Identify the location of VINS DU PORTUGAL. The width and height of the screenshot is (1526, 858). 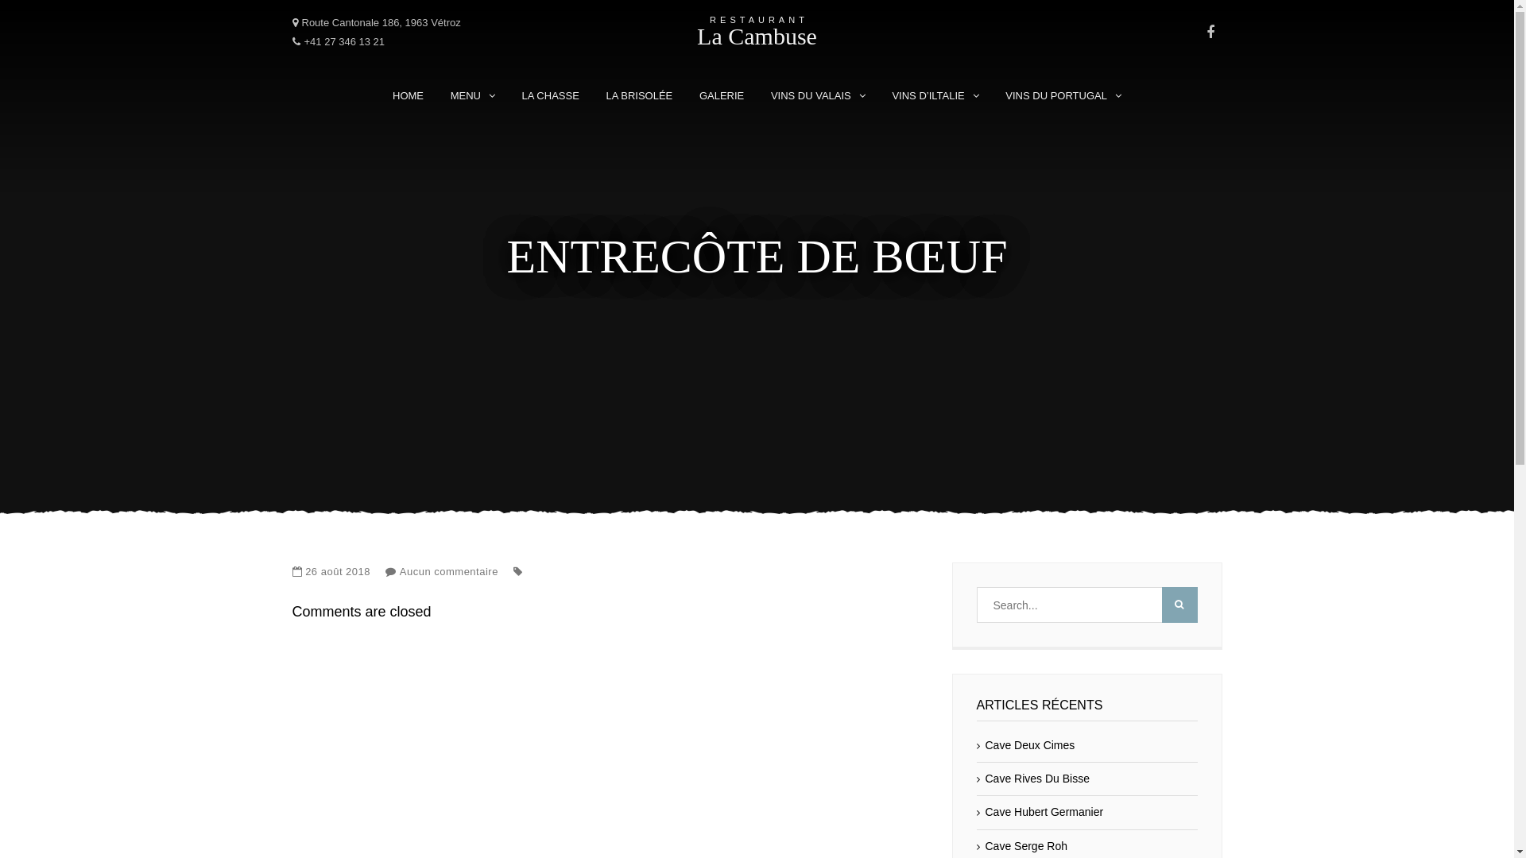
(1063, 96).